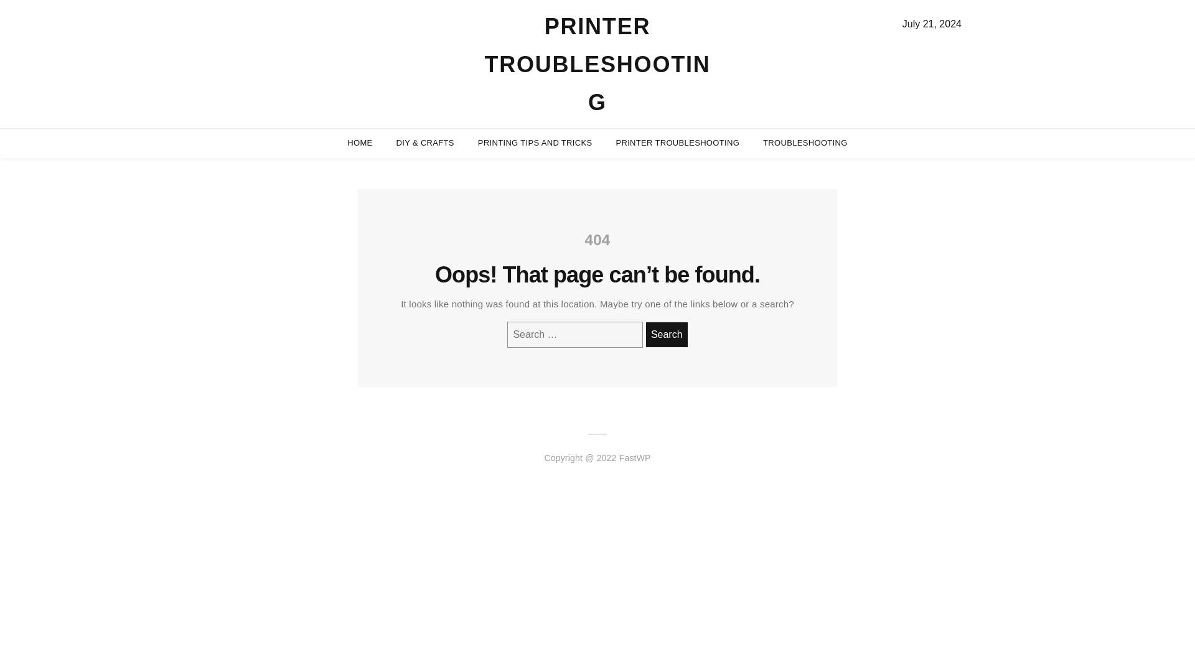  What do you see at coordinates (535, 143) in the screenshot?
I see `PRINTING TIPS AND TRICKS` at bounding box center [535, 143].